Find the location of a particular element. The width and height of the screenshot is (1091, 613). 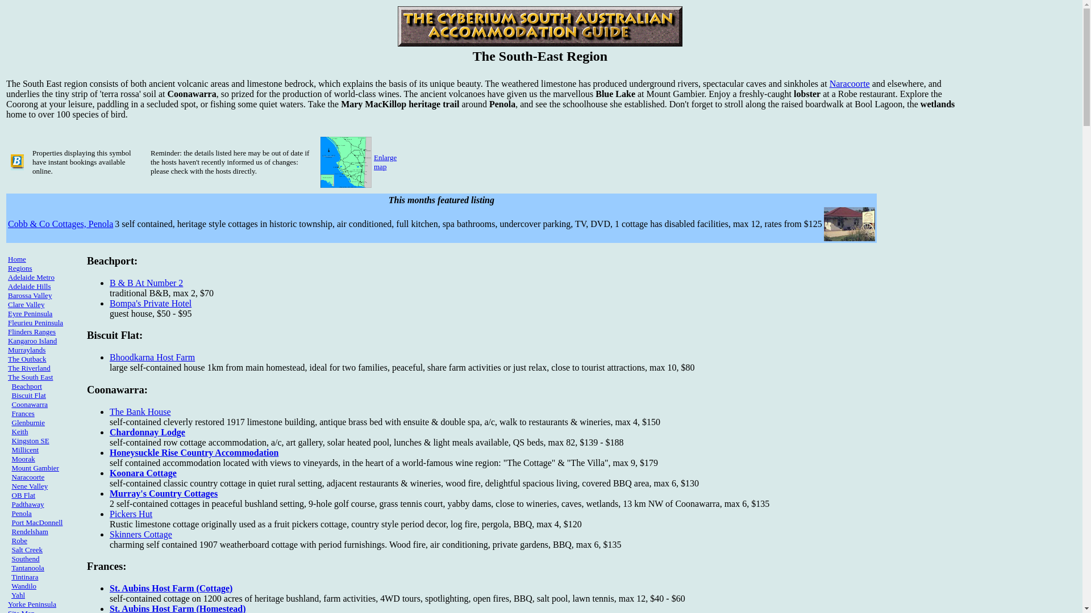

Biscuit Flat is located at coordinates (28, 395).